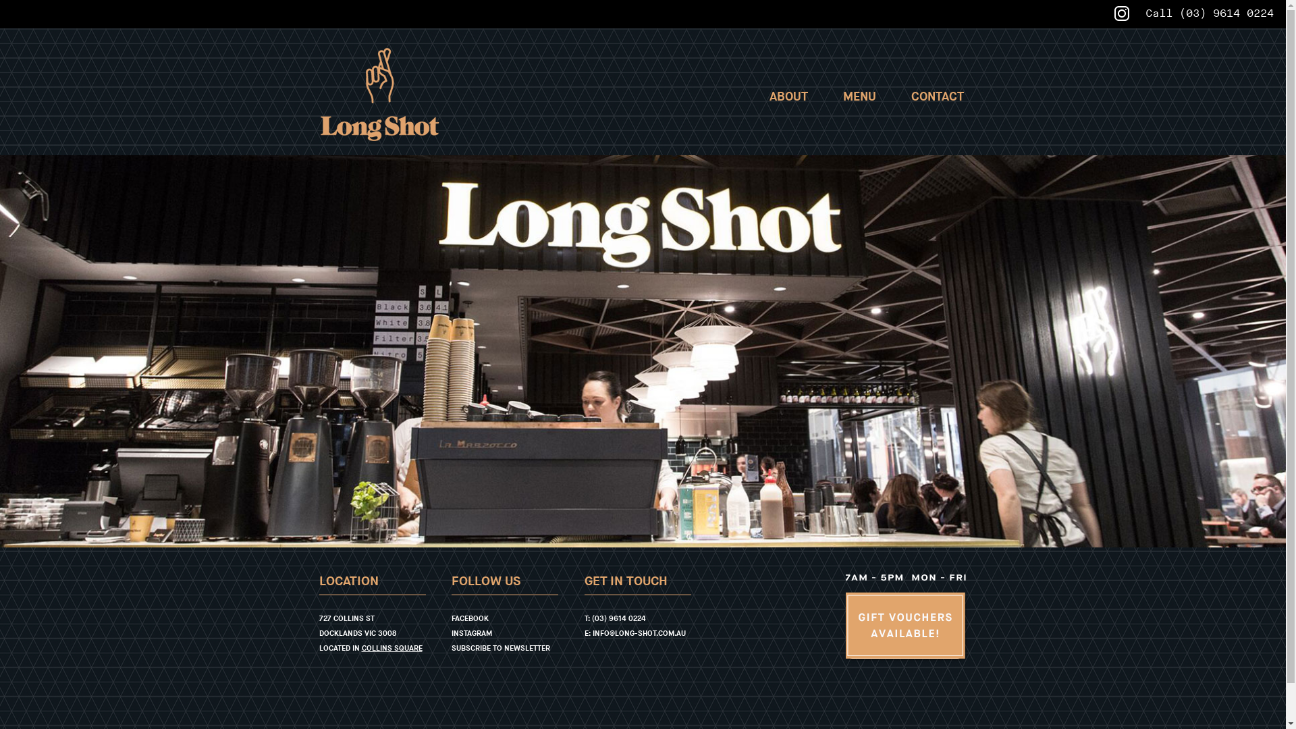 Image resolution: width=1296 pixels, height=729 pixels. What do you see at coordinates (788, 97) in the screenshot?
I see `ABOUT` at bounding box center [788, 97].